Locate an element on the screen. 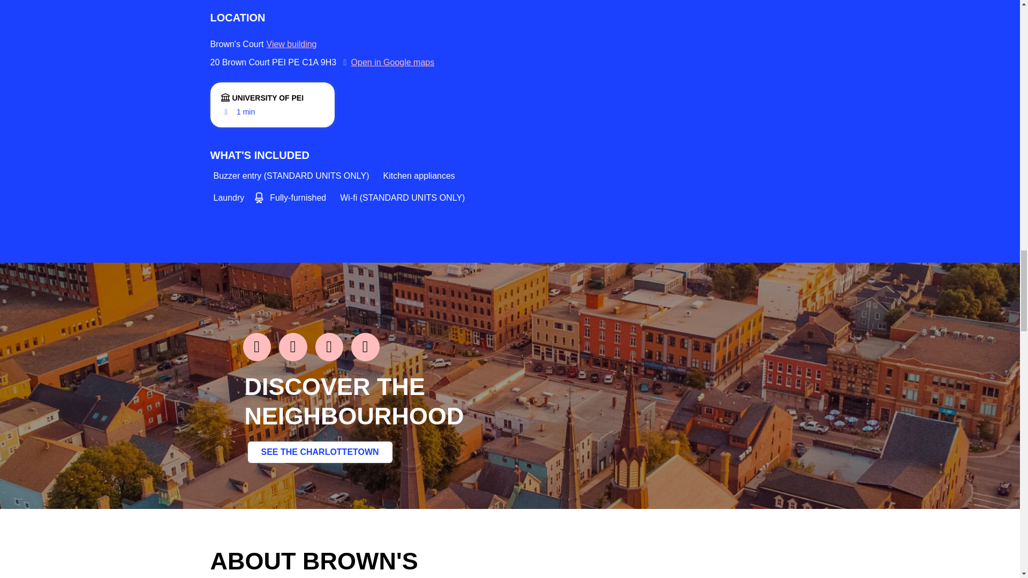 The image size is (1028, 578). View building is located at coordinates (291, 44).